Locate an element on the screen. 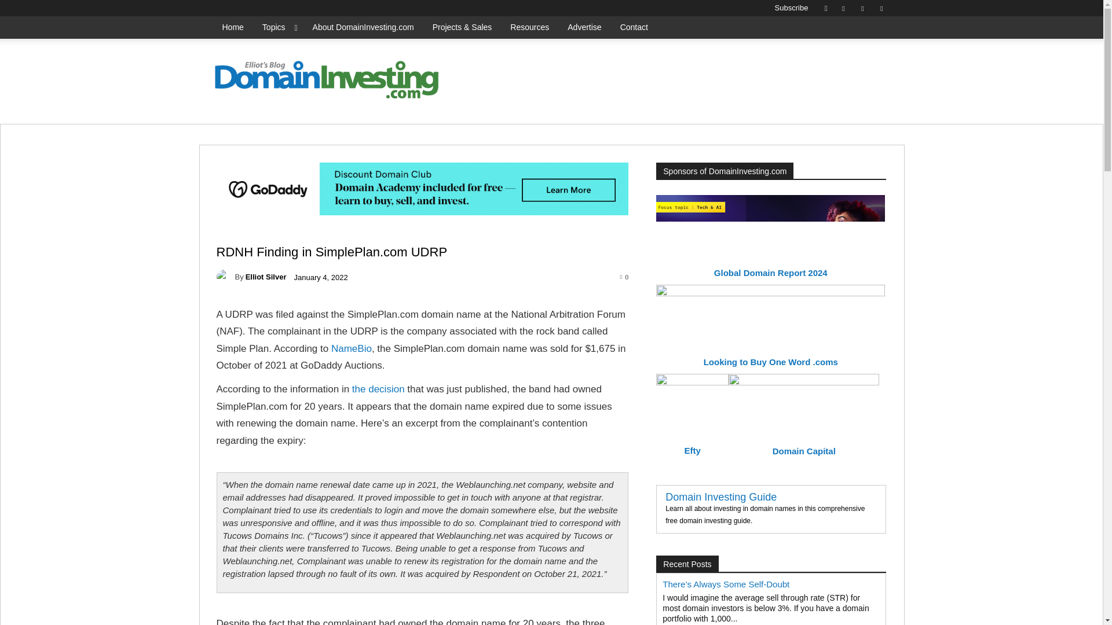  RSS is located at coordinates (862, 8).